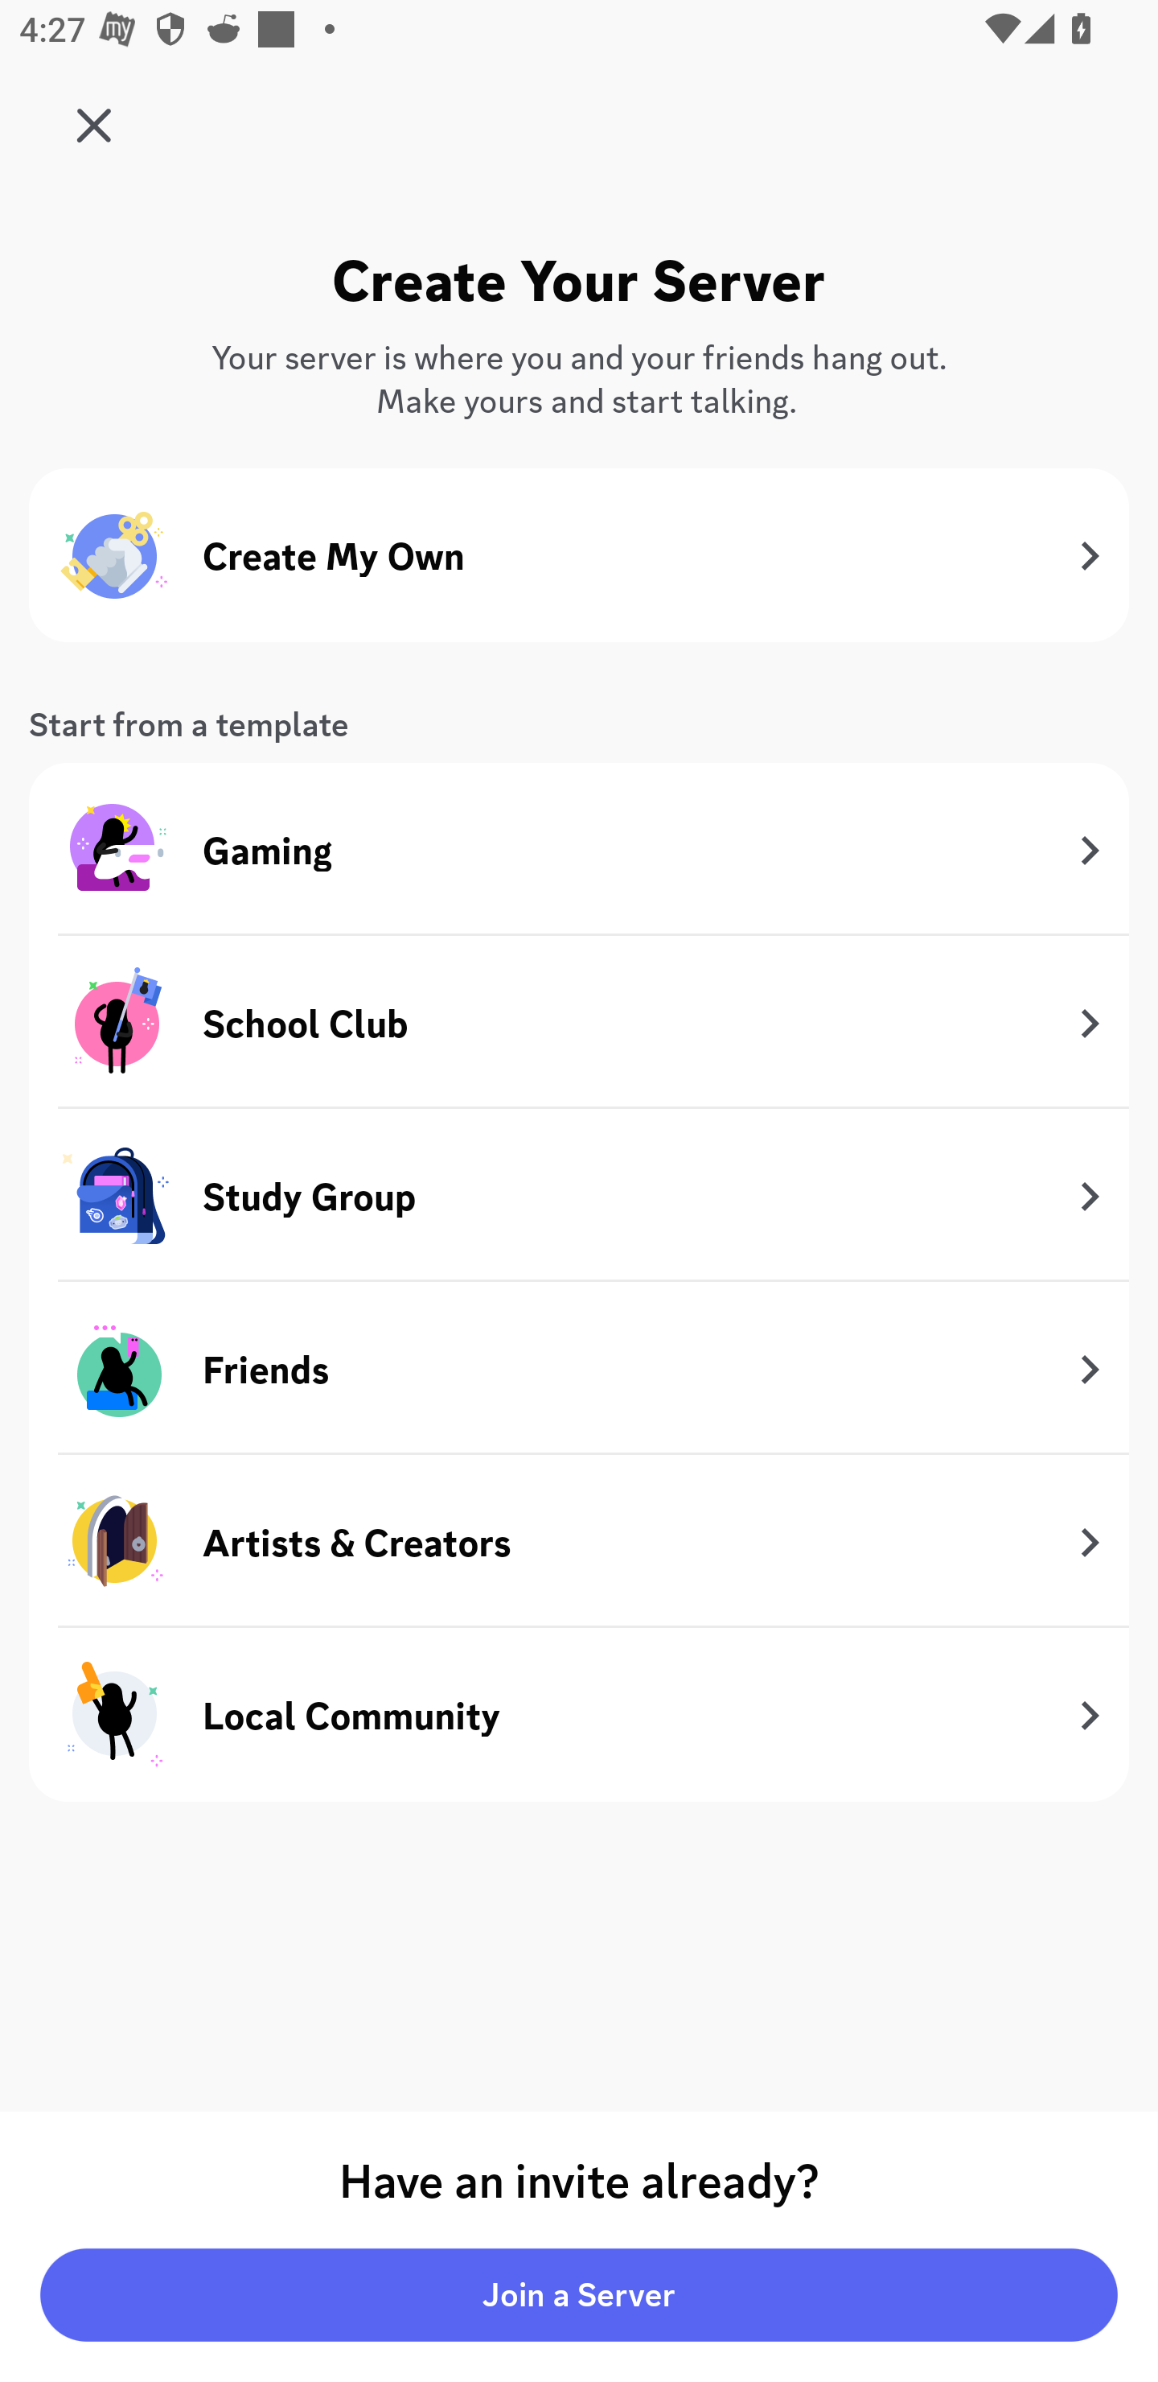  I want to click on Gaming, so click(579, 849).